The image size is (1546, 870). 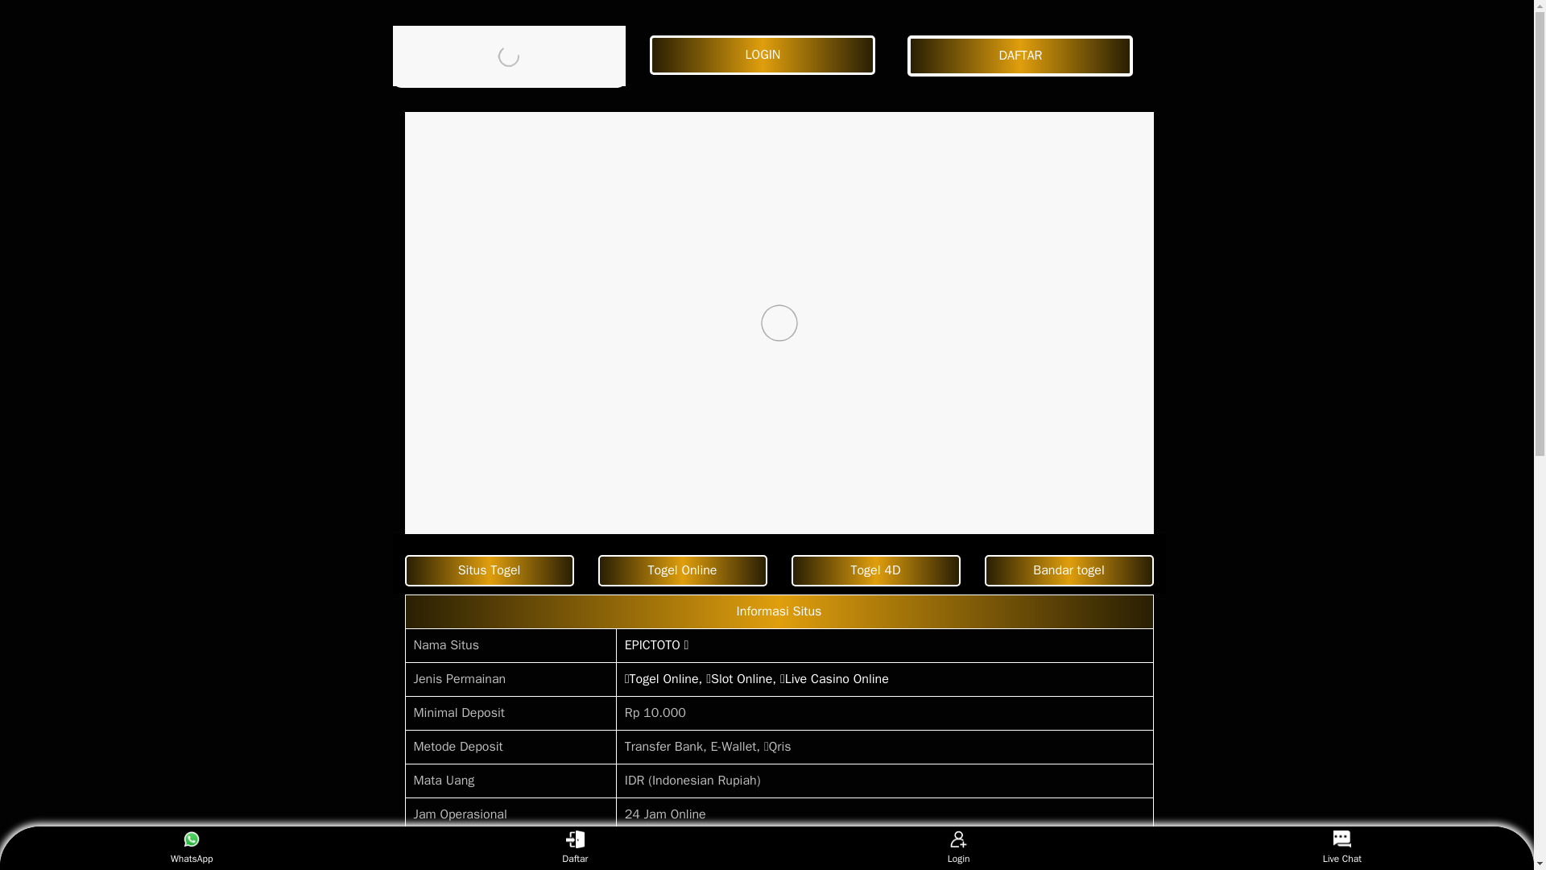 What do you see at coordinates (958, 847) in the screenshot?
I see `Login` at bounding box center [958, 847].